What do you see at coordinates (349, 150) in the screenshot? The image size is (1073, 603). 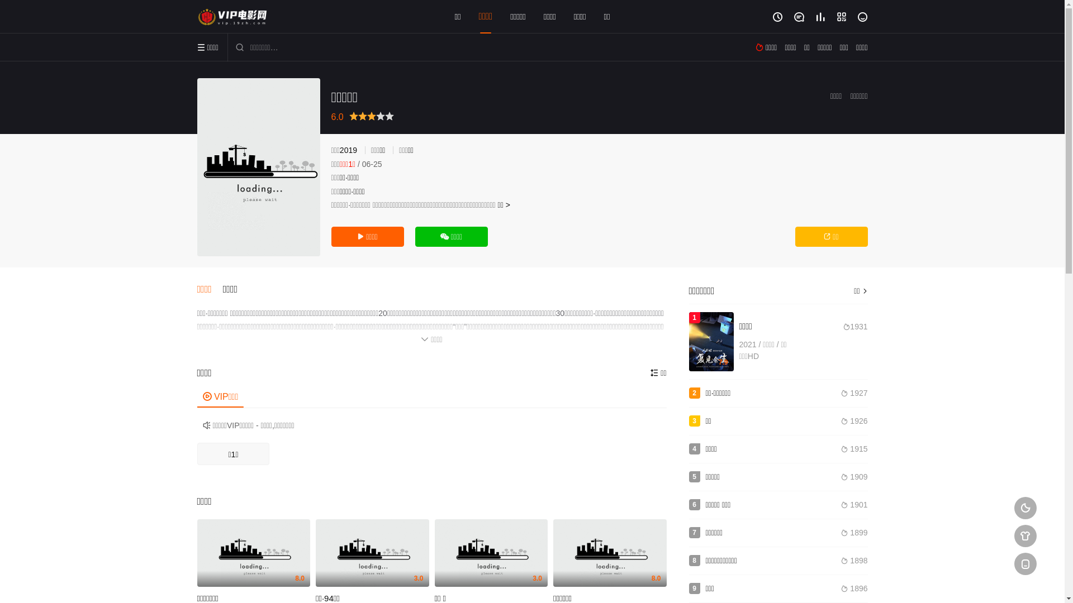 I see `2019` at bounding box center [349, 150].